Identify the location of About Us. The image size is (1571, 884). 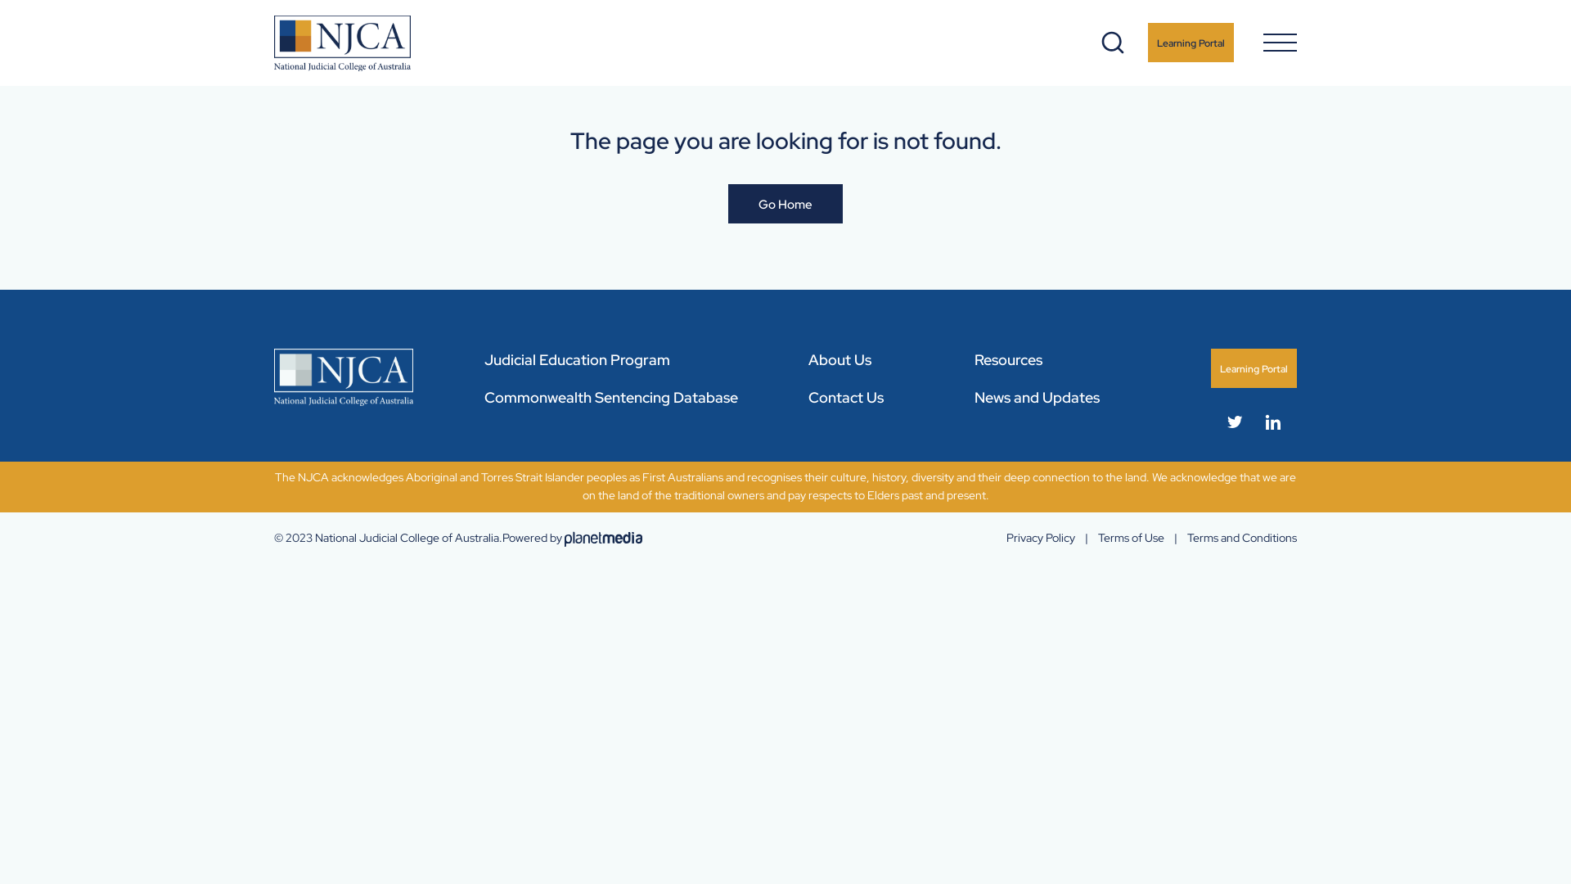
(840, 360).